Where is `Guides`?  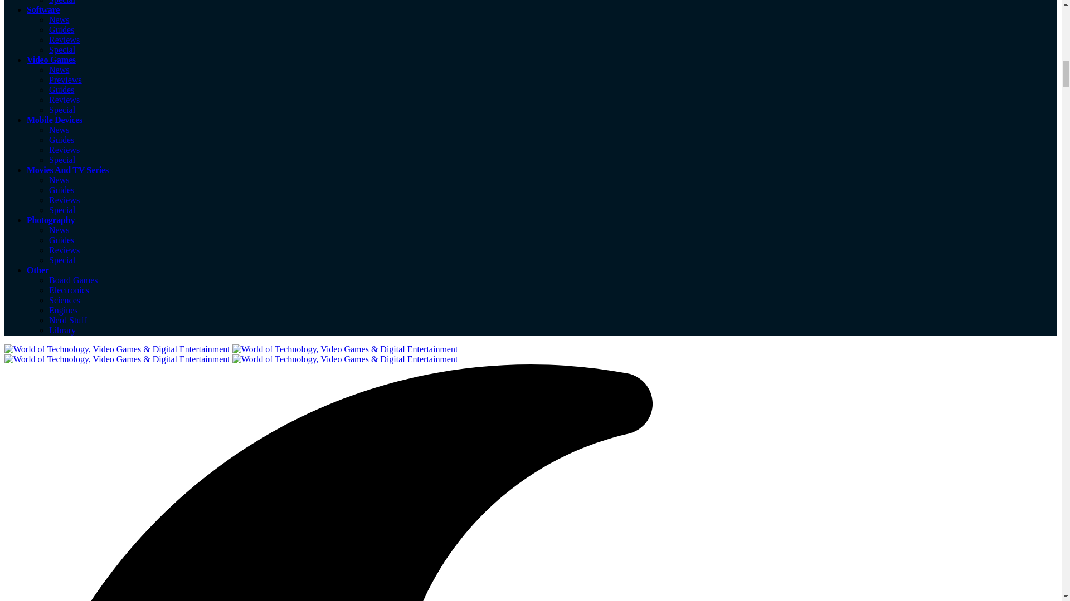 Guides is located at coordinates (61, 189).